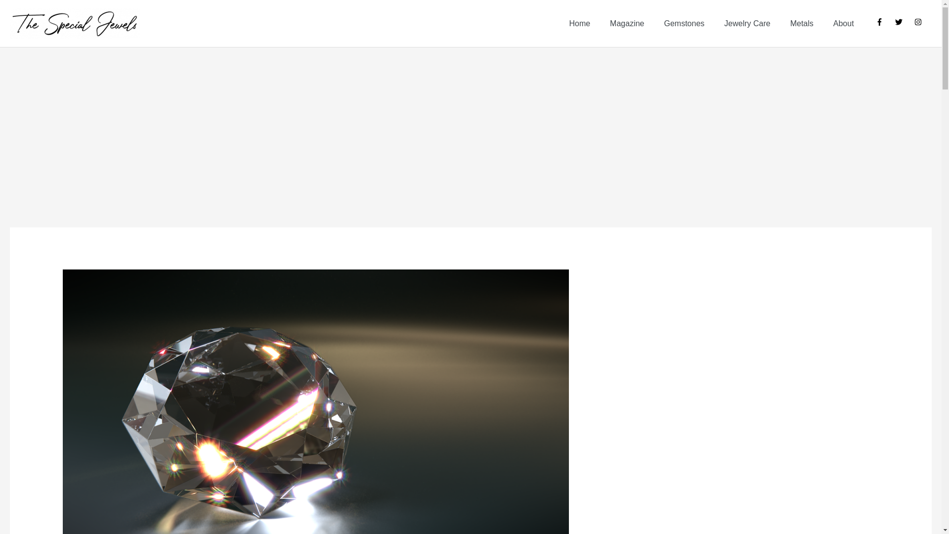  I want to click on About, so click(843, 24).